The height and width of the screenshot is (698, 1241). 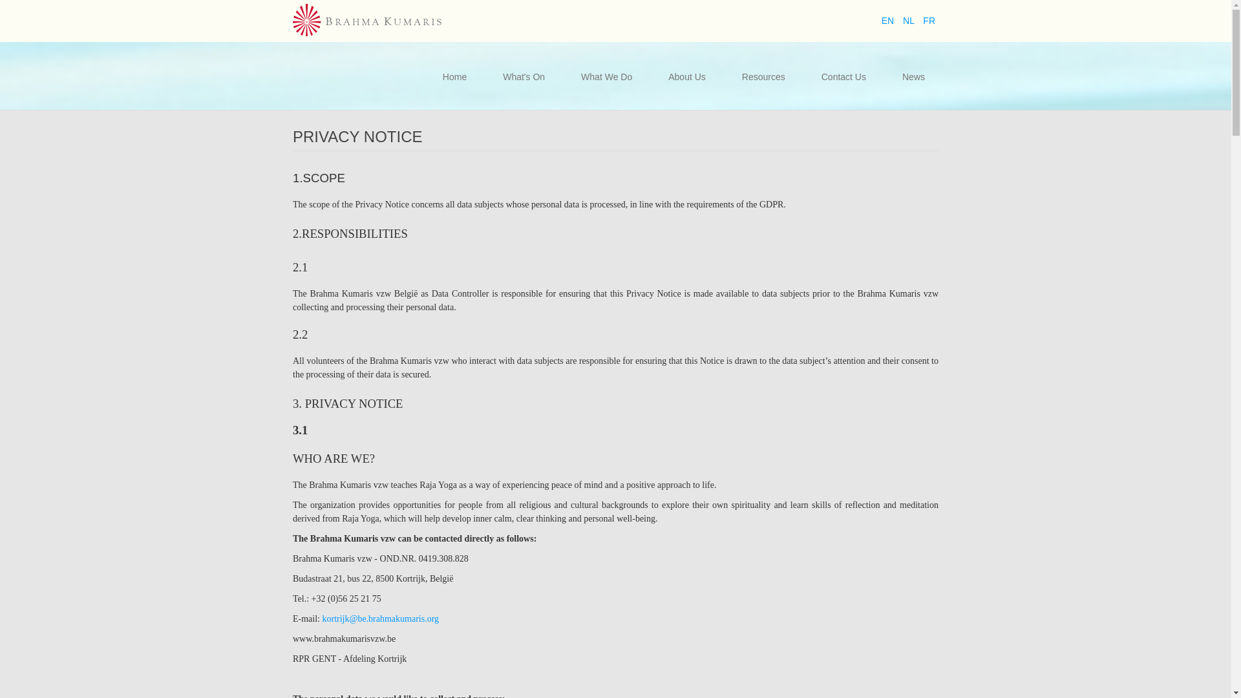 What do you see at coordinates (764, 77) in the screenshot?
I see `Resources` at bounding box center [764, 77].